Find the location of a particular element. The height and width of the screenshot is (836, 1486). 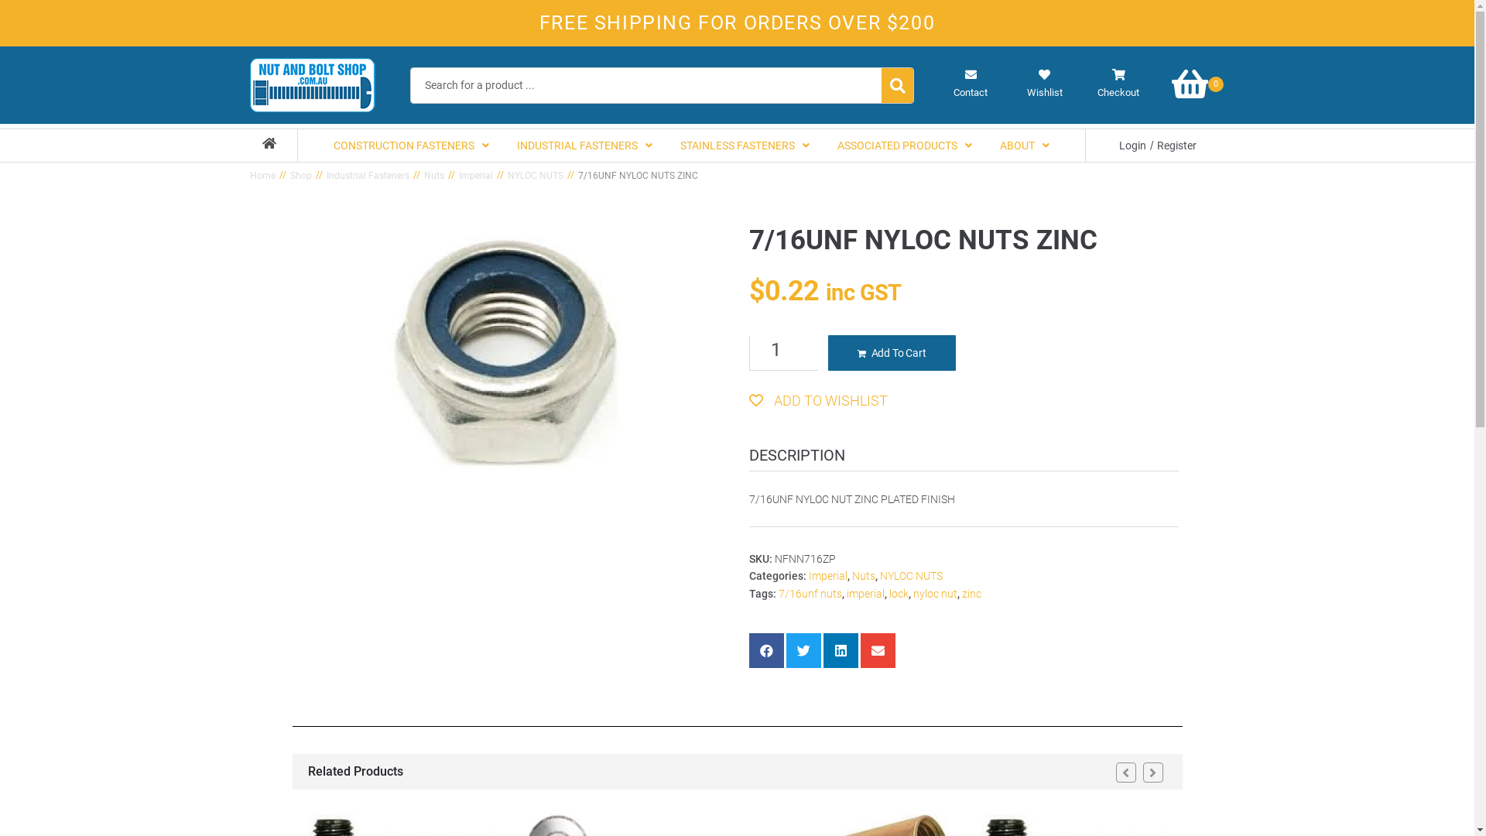

Wishlist is located at coordinates (1045, 84).